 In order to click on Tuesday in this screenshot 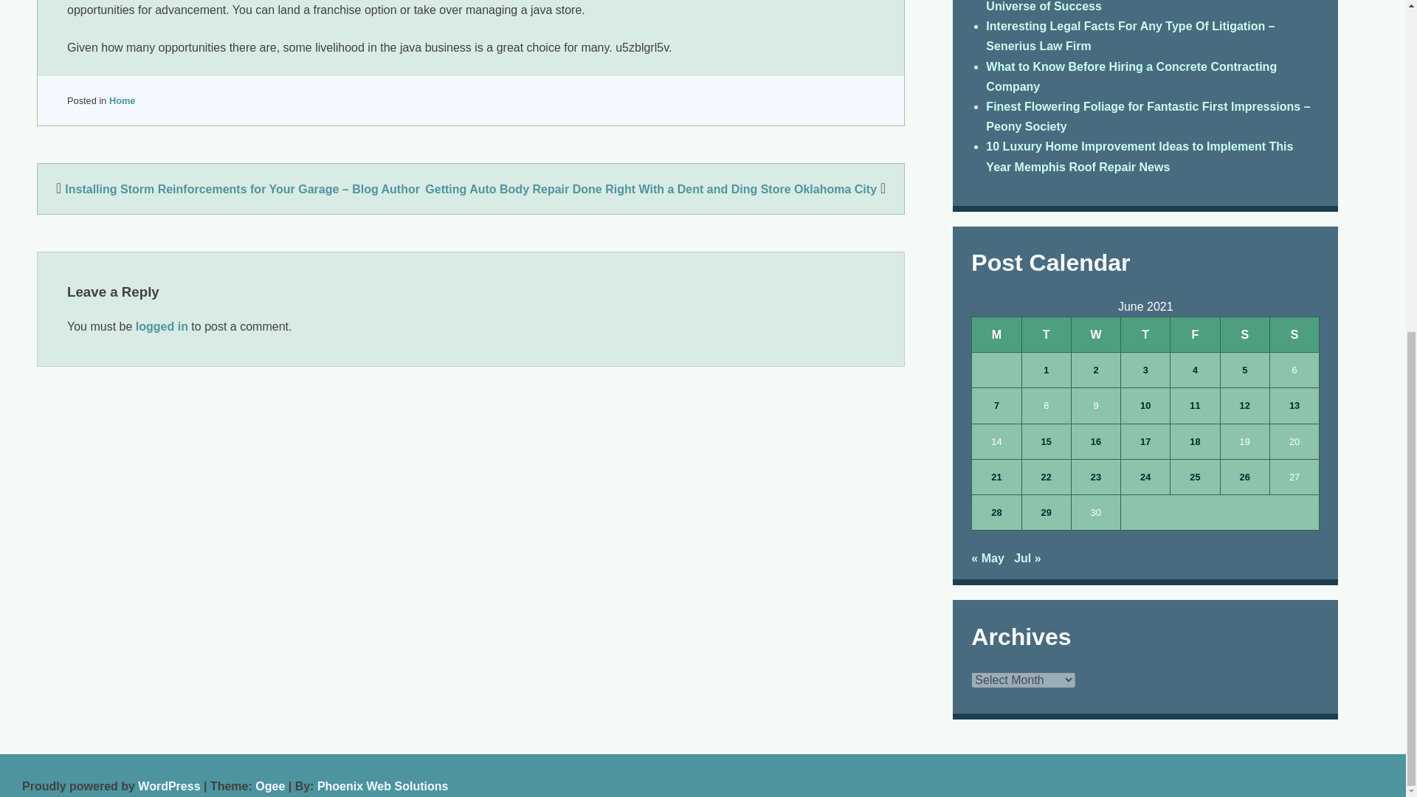, I will do `click(1047, 334)`.